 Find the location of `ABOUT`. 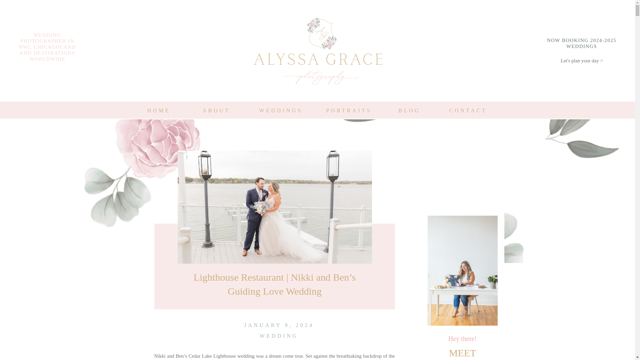

ABOUT is located at coordinates (215, 110).